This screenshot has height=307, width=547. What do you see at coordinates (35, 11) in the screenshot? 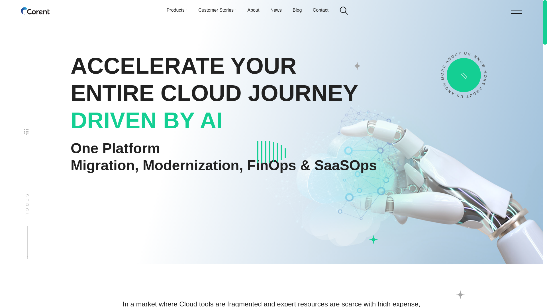
I see `www.corenttech.com` at bounding box center [35, 11].